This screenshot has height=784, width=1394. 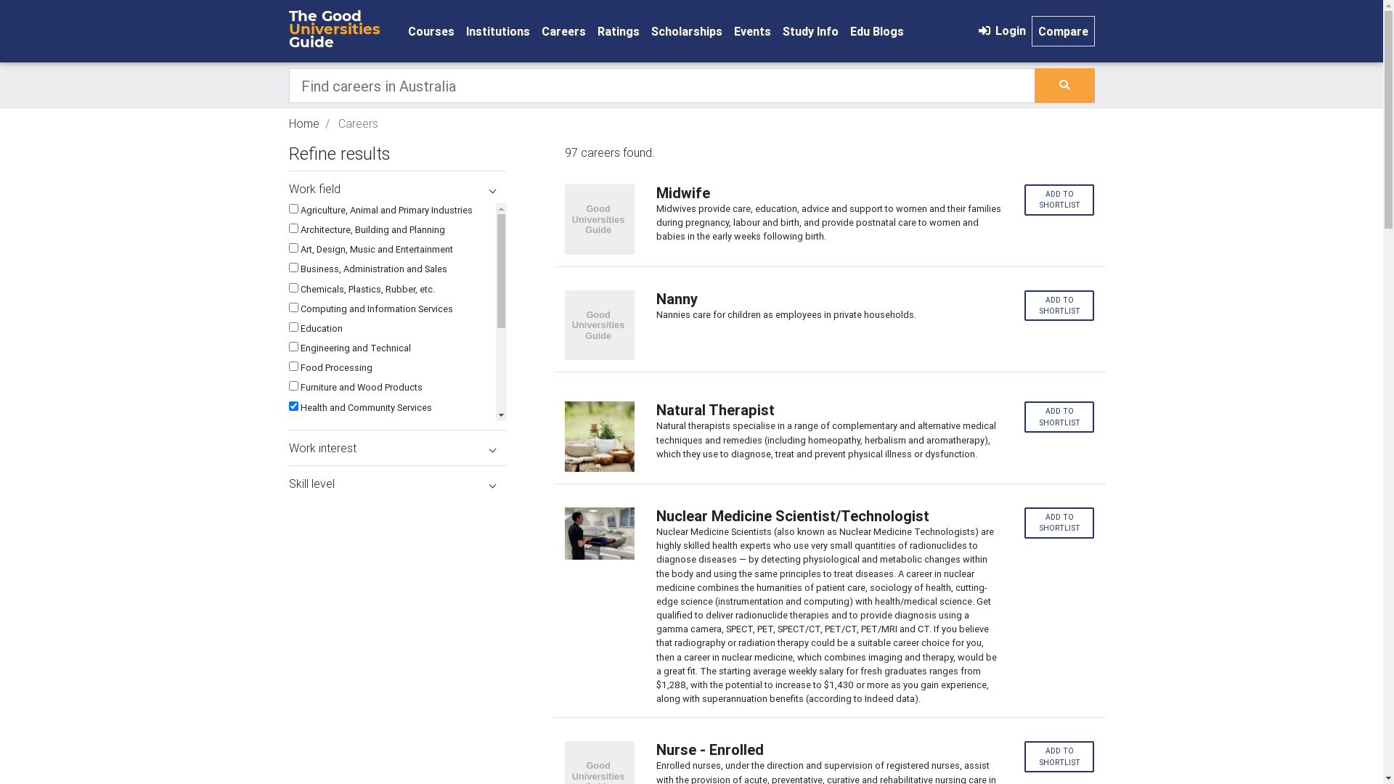 I want to click on ADD TO SHORTLIST, so click(x=1060, y=200).